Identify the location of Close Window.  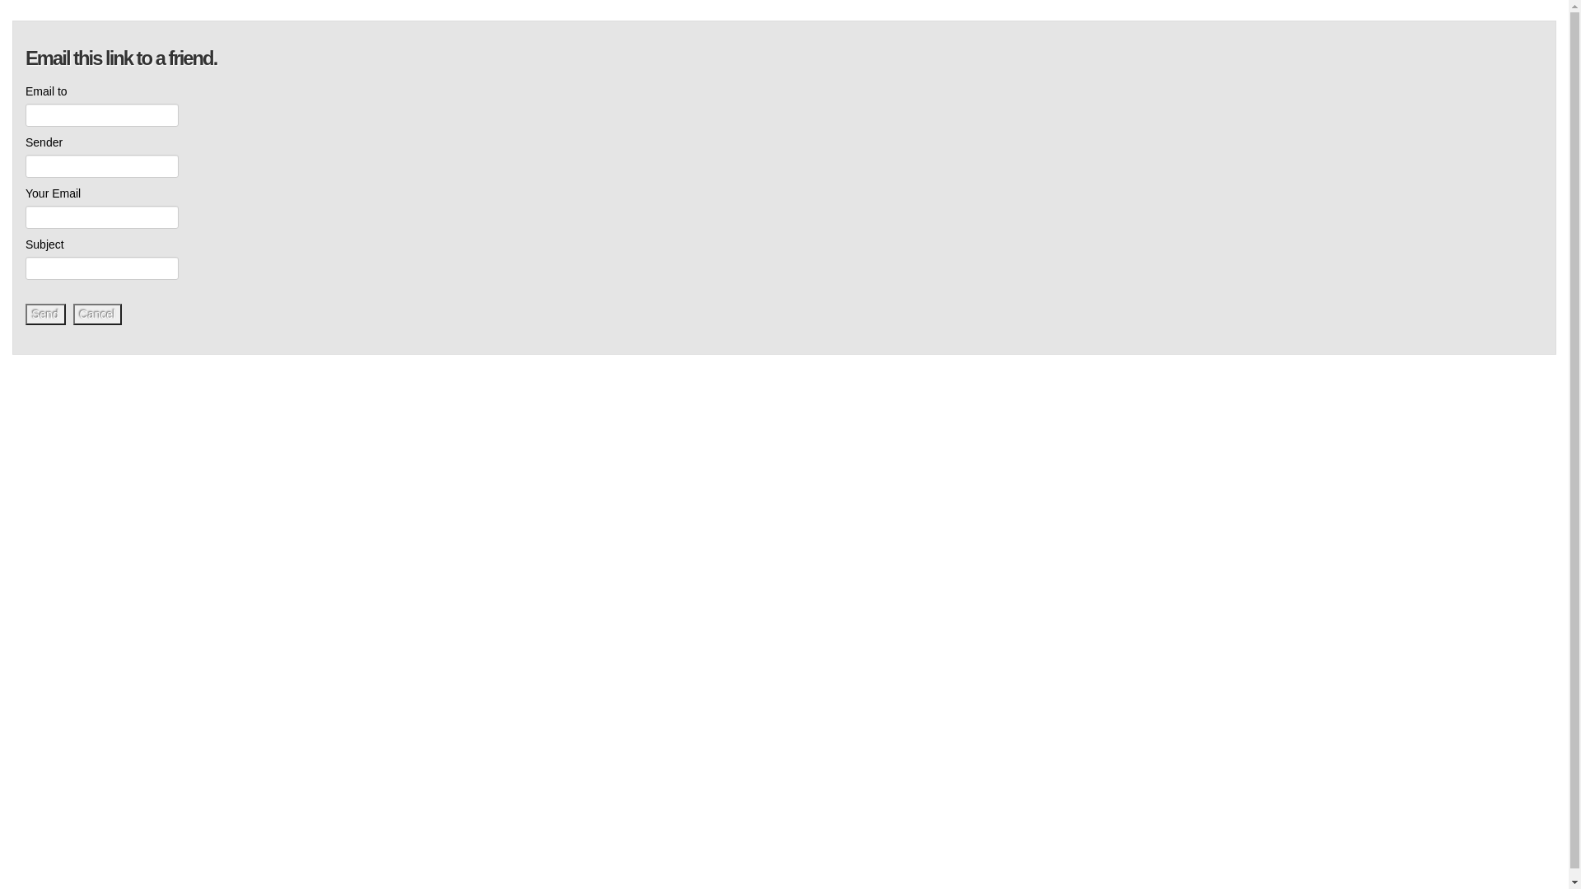
(1545, 36).